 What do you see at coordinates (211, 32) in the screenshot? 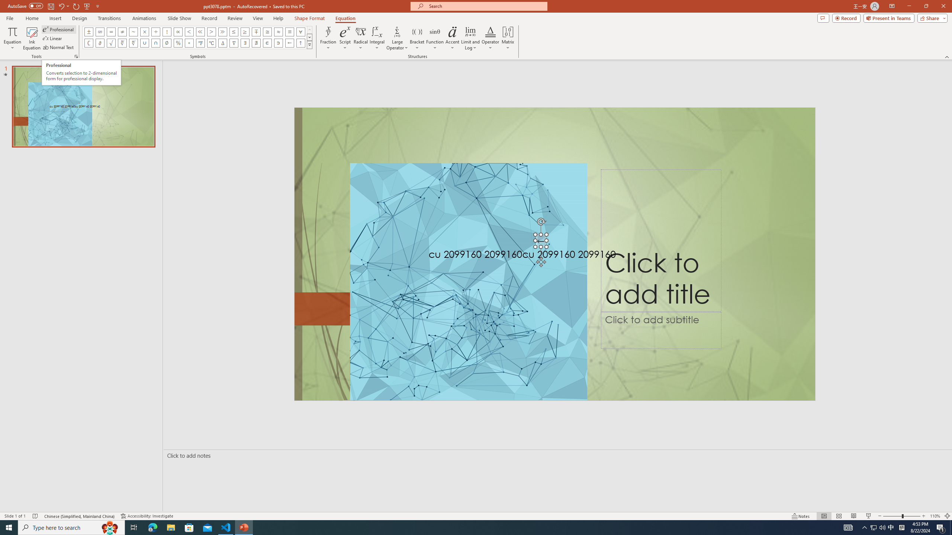
I see `Equation Symbol Greater Than` at bounding box center [211, 32].